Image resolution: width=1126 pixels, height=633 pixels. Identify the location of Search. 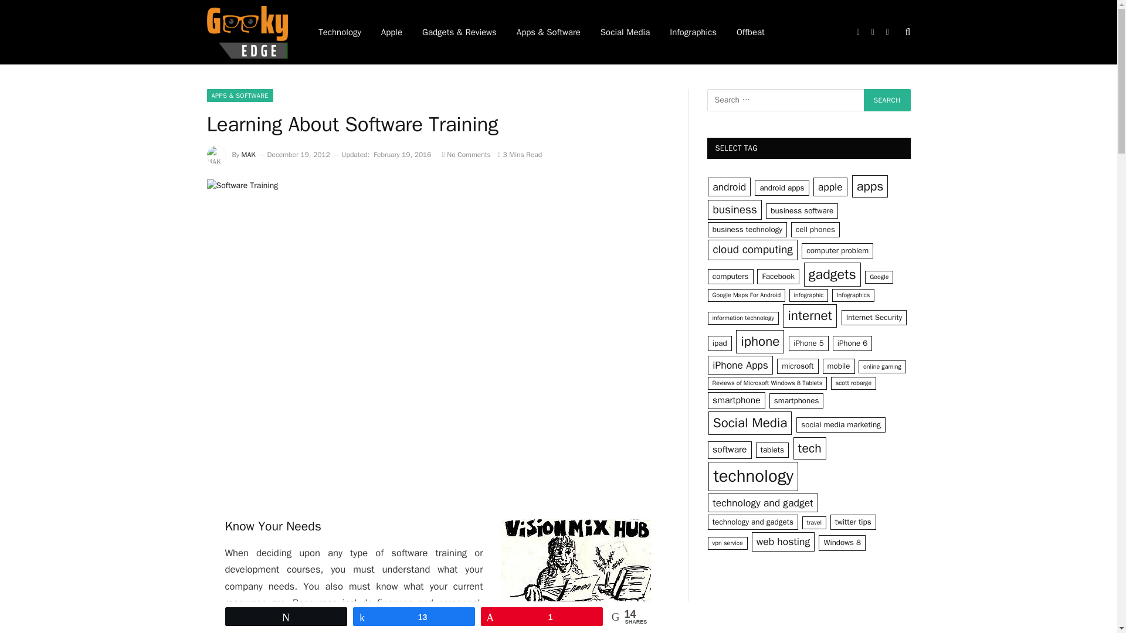
(887, 100).